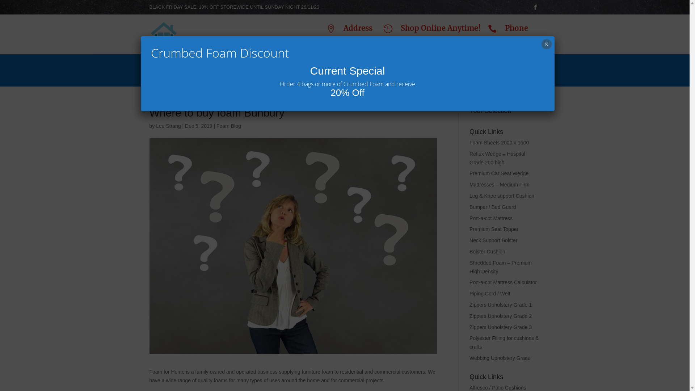  What do you see at coordinates (513, 67) in the screenshot?
I see `0 Items` at bounding box center [513, 67].